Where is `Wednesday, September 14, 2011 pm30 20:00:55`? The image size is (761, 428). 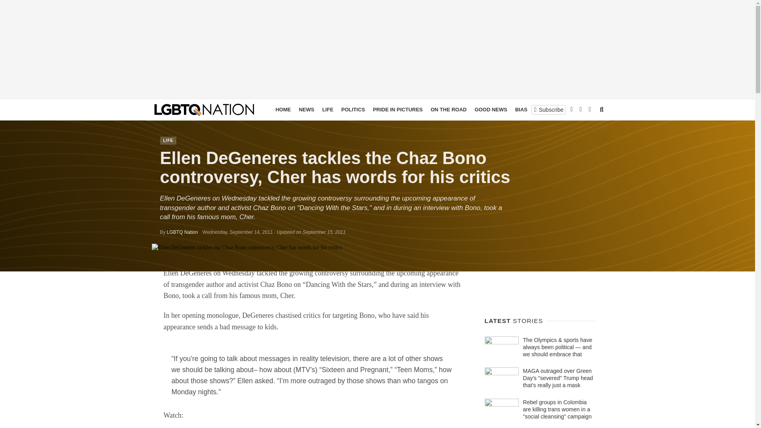
Wednesday, September 14, 2011 pm30 20:00:55 is located at coordinates (237, 232).